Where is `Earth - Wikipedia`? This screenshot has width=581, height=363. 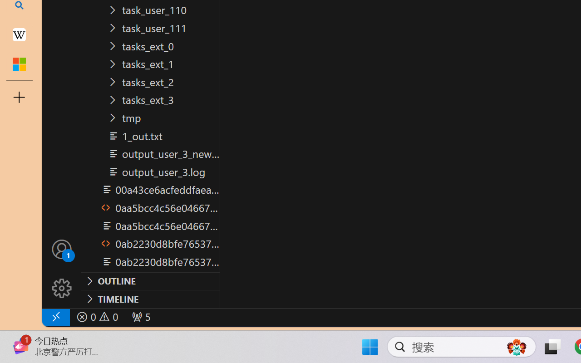
Earth - Wikipedia is located at coordinates (19, 34).